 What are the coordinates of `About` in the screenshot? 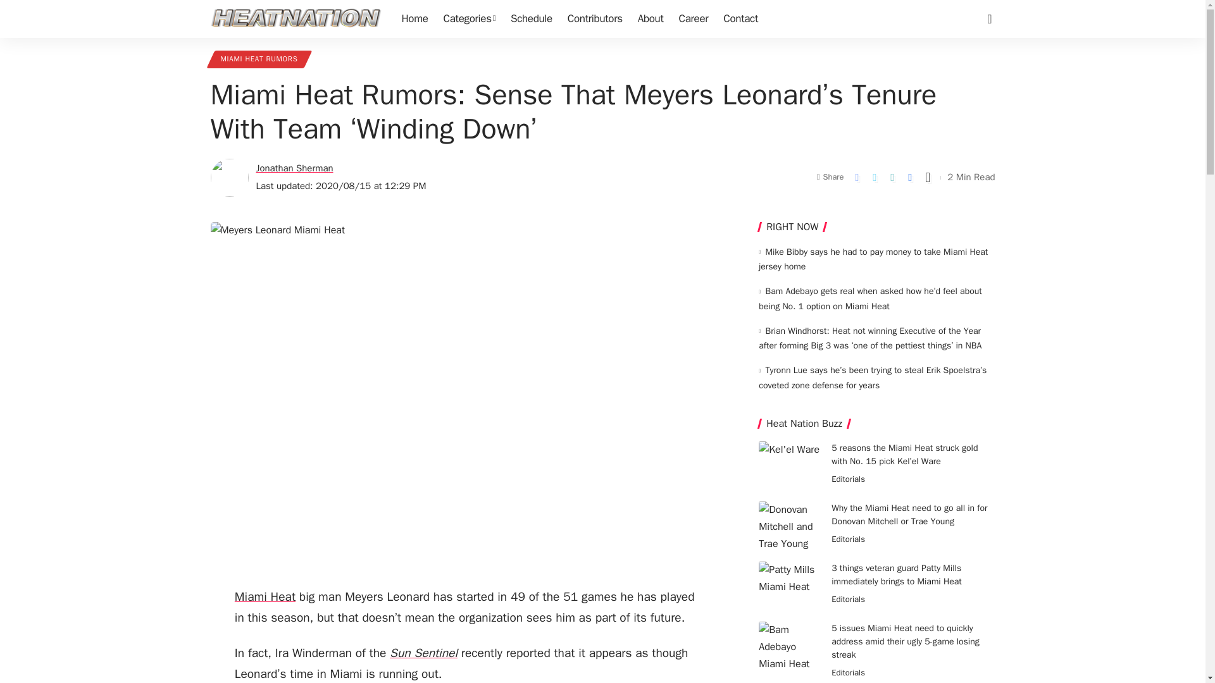 It's located at (651, 19).